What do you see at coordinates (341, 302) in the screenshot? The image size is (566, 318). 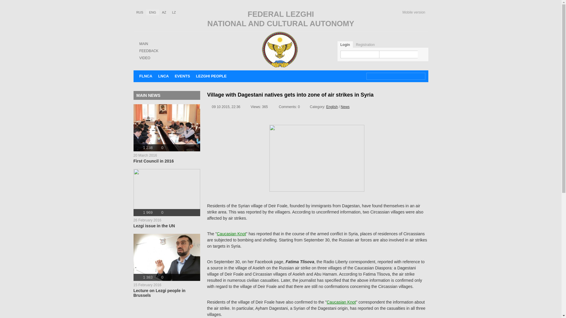 I see `MAIN` at bounding box center [341, 302].